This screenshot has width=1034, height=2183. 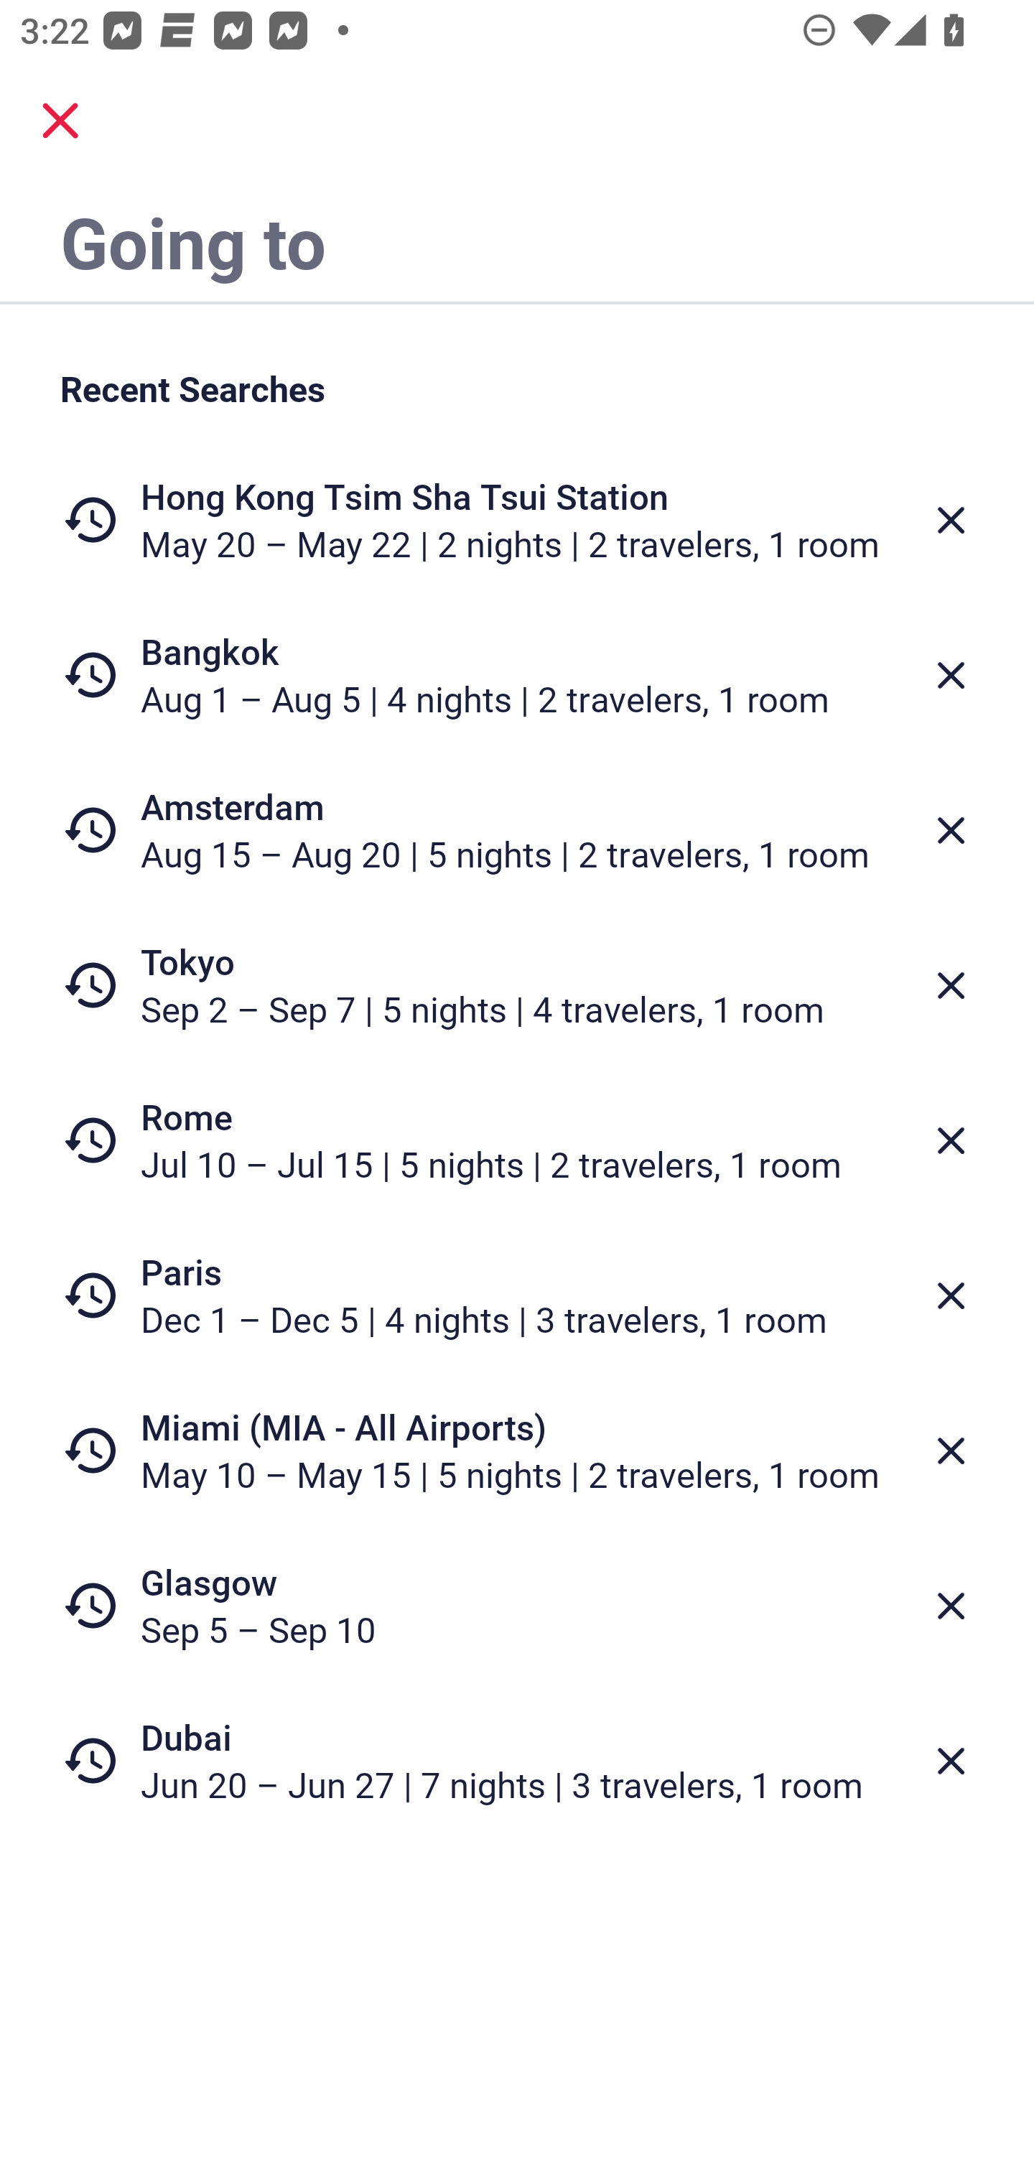 I want to click on Glasgow Sep 5 – Sep 10, so click(x=517, y=1606).